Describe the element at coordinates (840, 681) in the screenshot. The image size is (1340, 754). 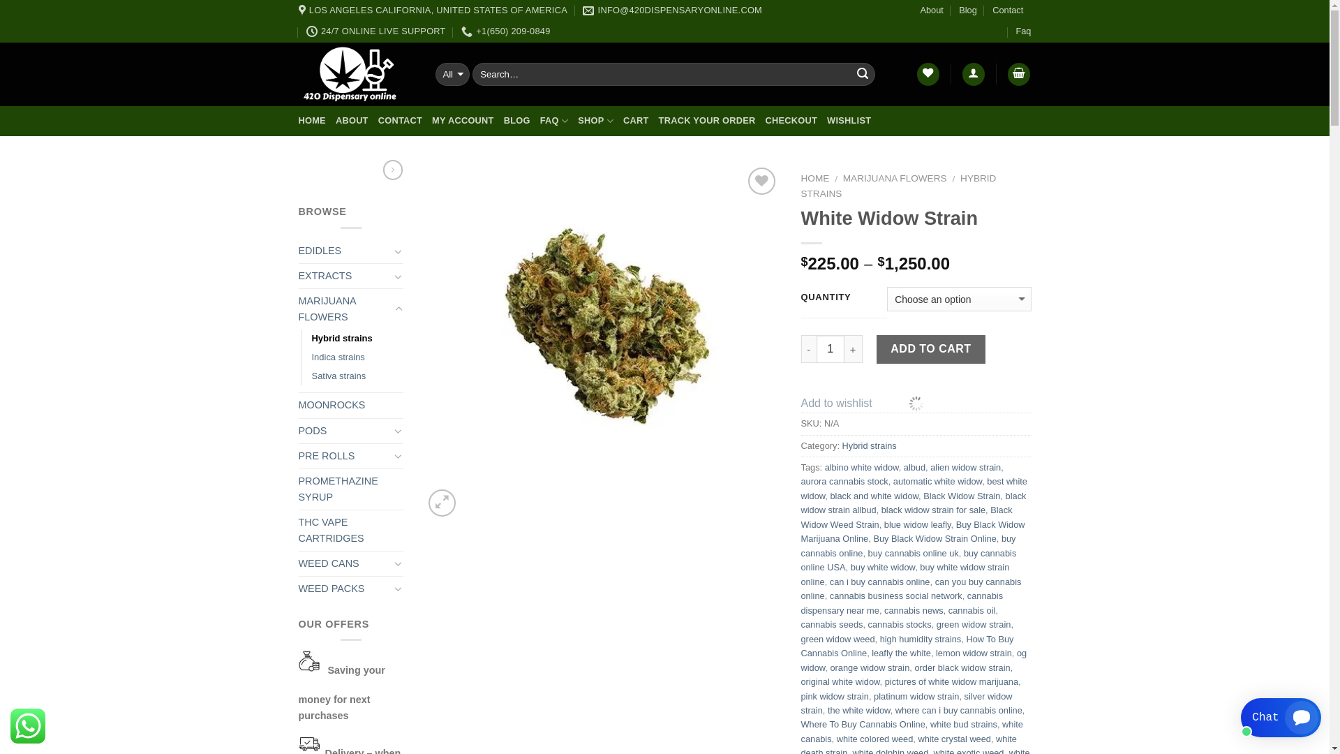
I see `original white widow` at that location.